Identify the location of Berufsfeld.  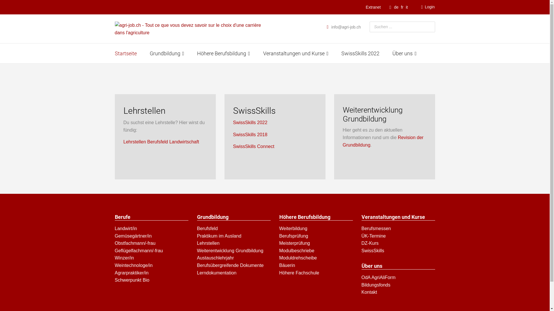
(234, 229).